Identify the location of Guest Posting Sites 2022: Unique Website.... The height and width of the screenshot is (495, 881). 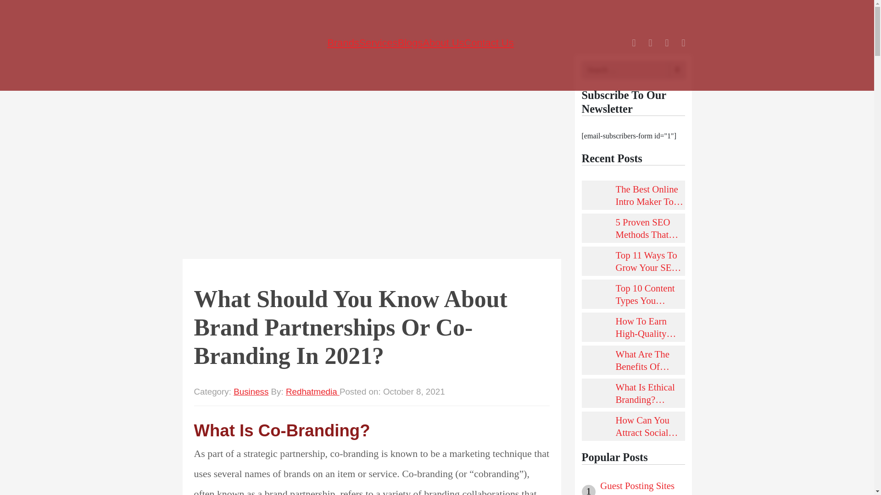
(642, 487).